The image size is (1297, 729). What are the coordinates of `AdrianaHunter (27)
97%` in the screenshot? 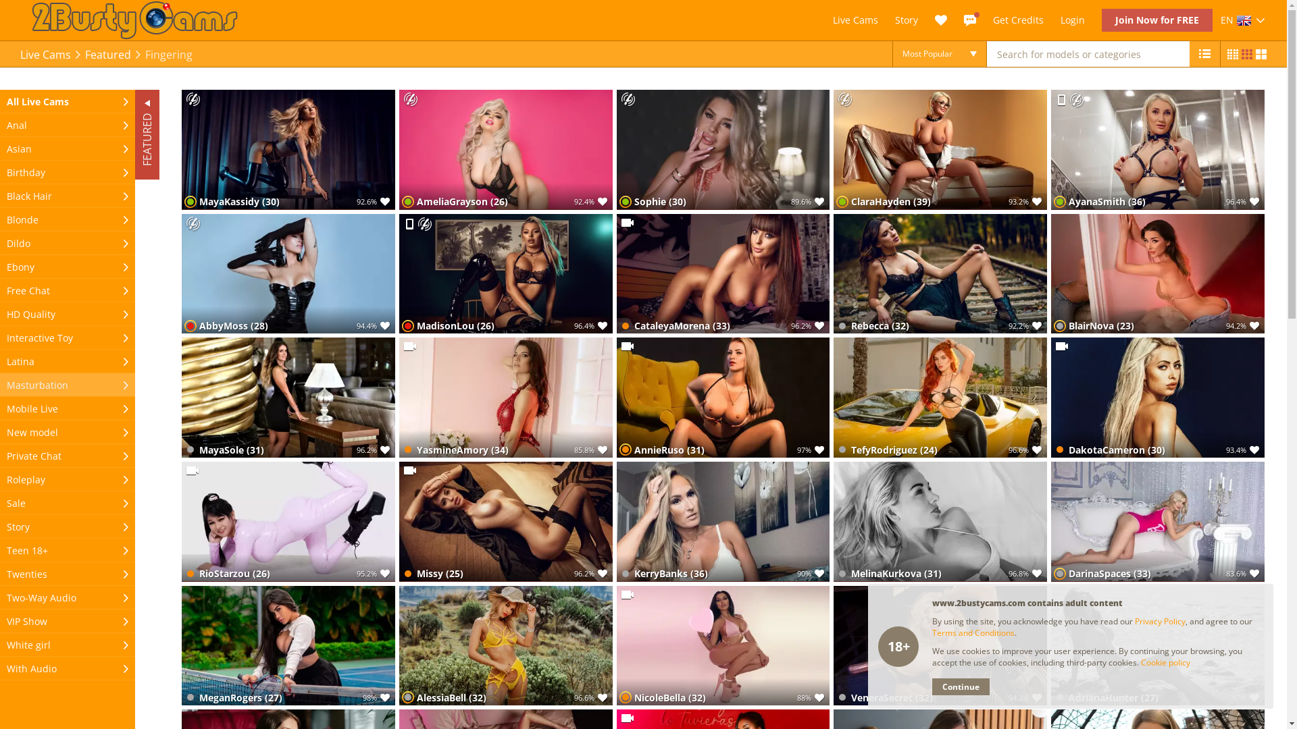 It's located at (1158, 646).